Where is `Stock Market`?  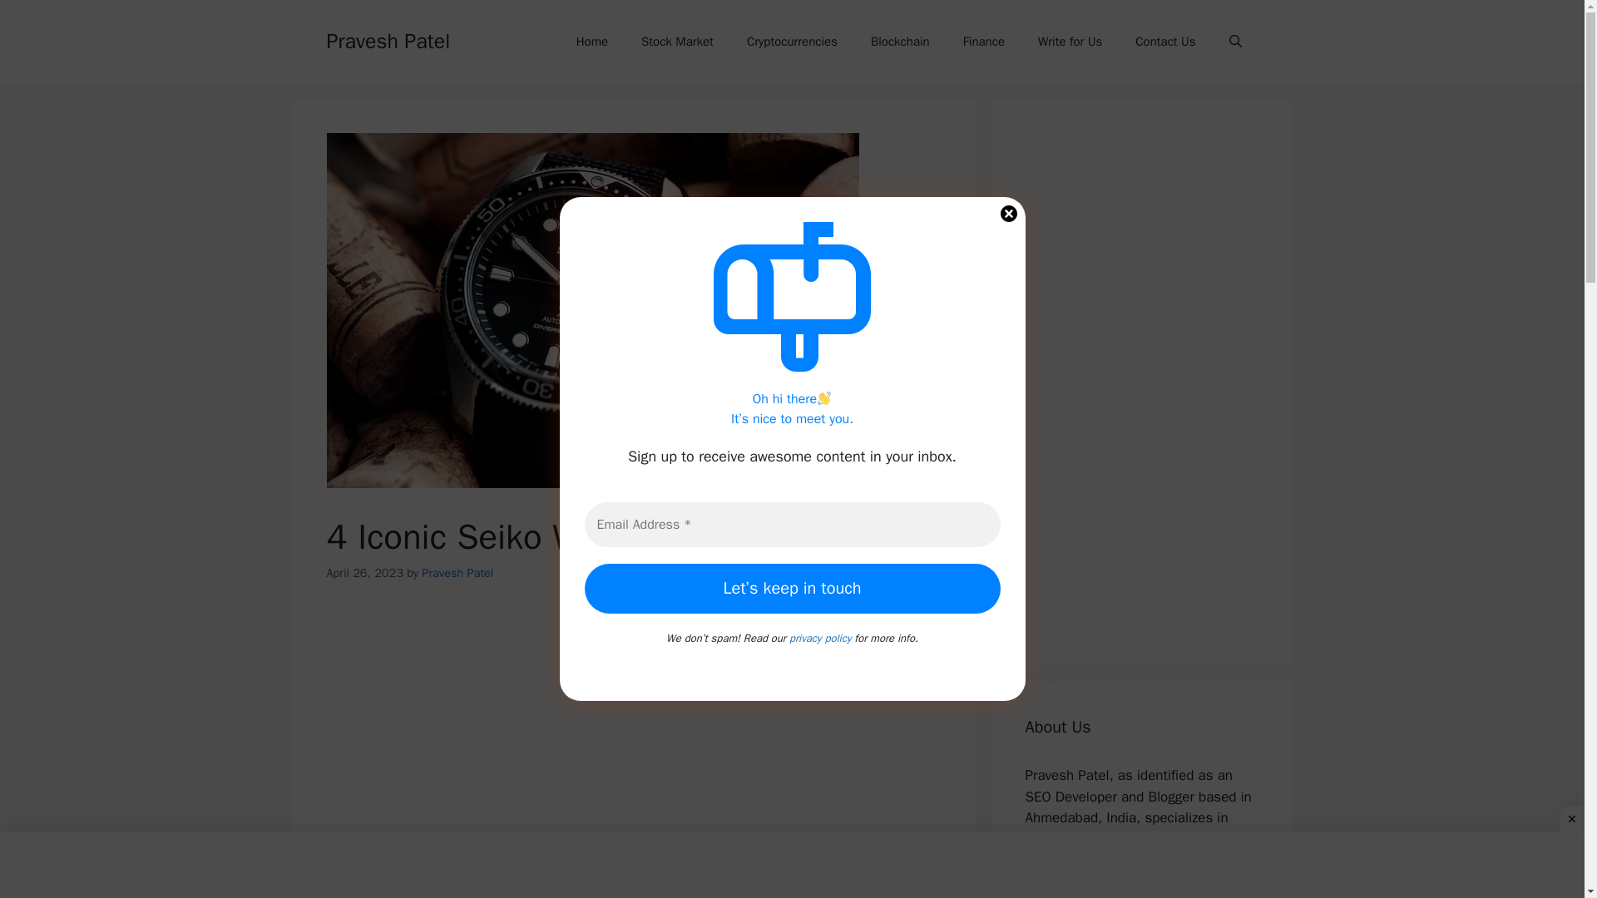
Stock Market is located at coordinates (677, 42).